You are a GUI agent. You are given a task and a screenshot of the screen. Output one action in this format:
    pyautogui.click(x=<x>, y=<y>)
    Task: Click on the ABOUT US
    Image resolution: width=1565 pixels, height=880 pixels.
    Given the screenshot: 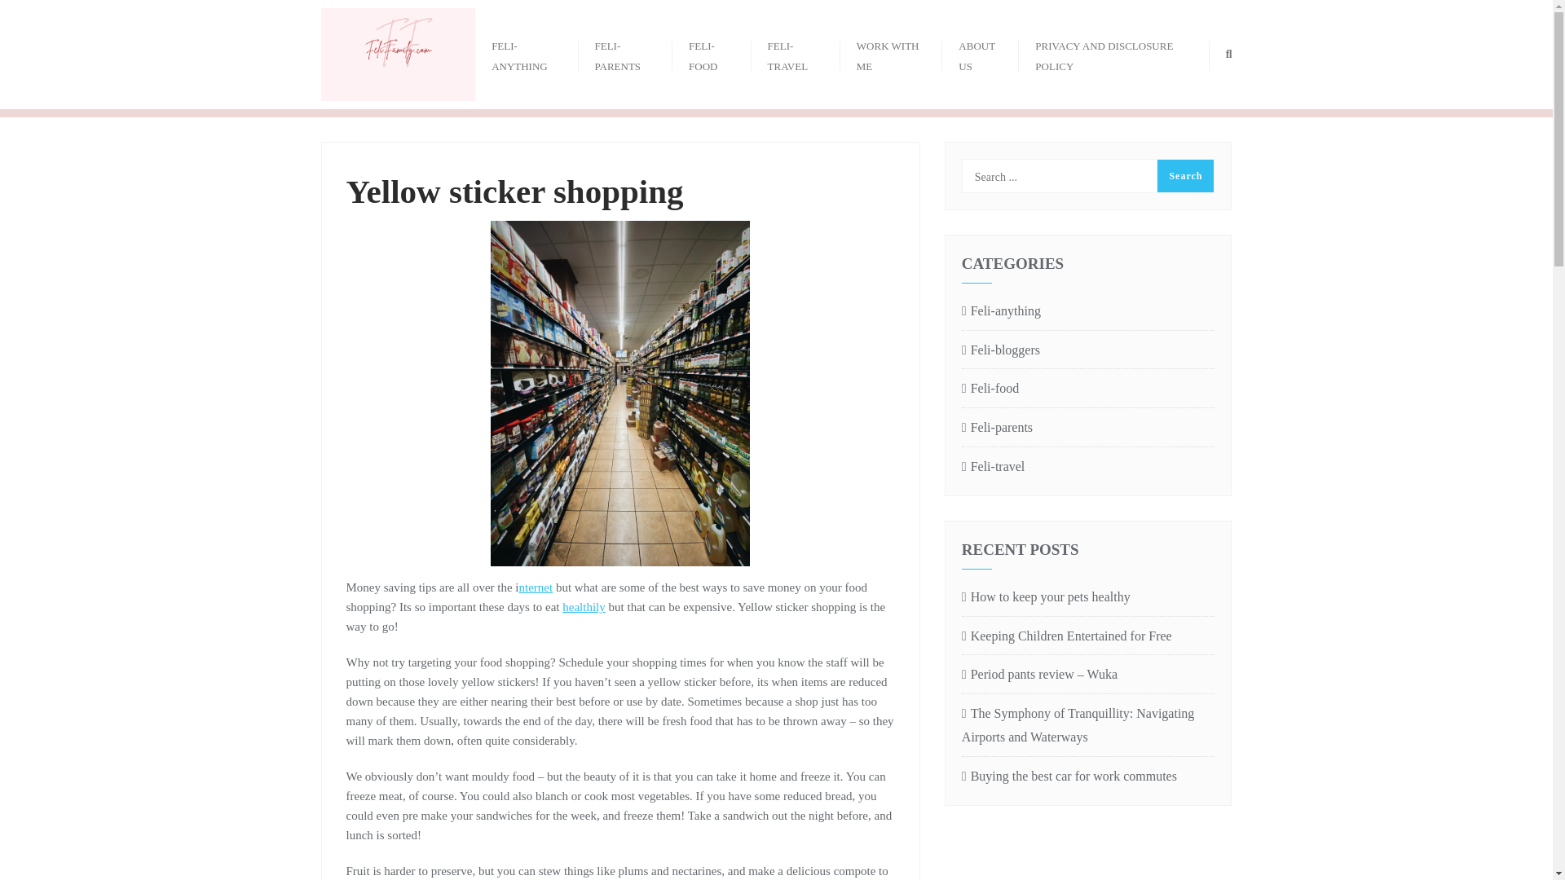 What is the action you would take?
    pyautogui.click(x=980, y=54)
    